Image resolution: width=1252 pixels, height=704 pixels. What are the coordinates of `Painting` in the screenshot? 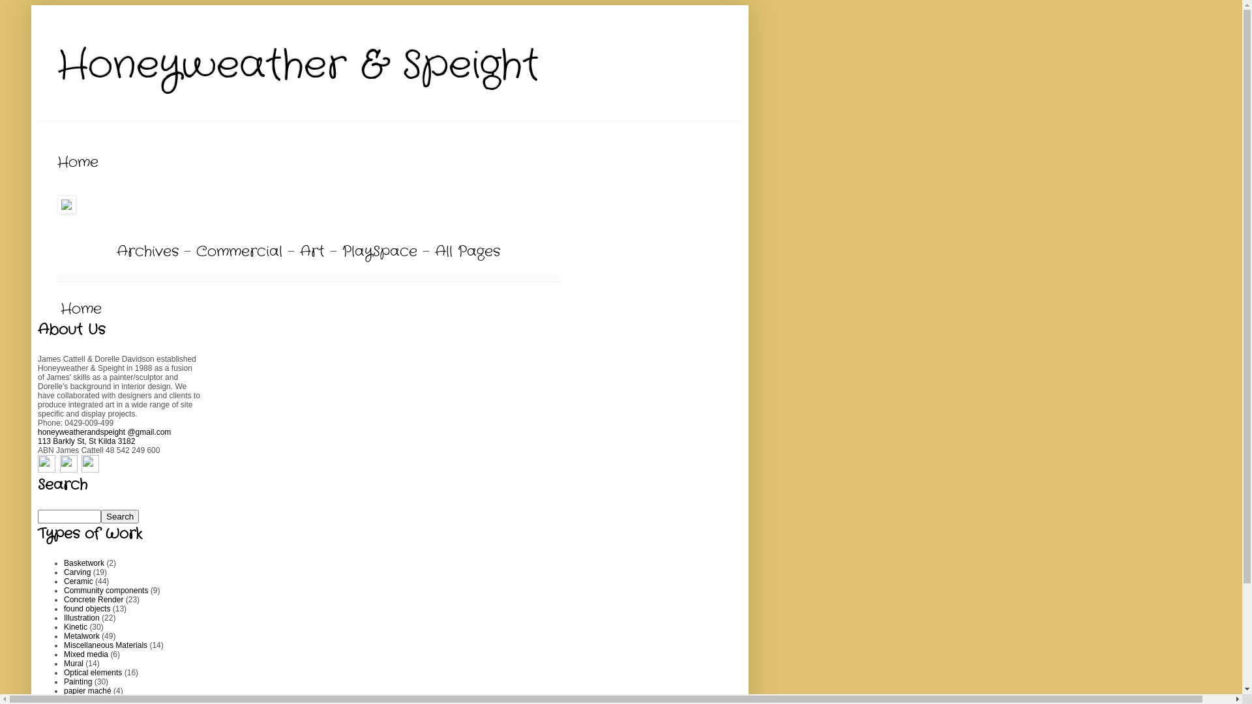 It's located at (78, 682).